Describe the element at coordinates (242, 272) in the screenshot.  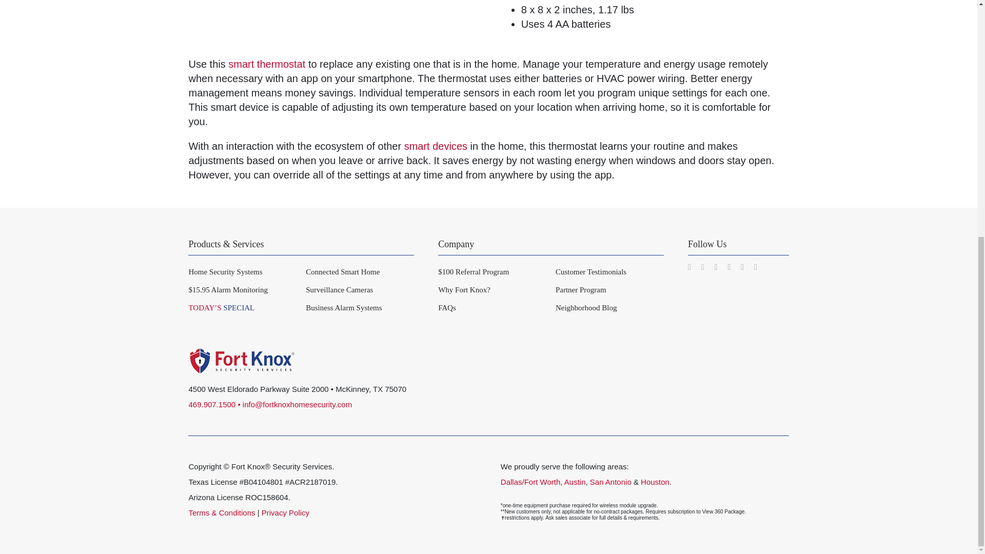
I see `Home Security Systems` at that location.